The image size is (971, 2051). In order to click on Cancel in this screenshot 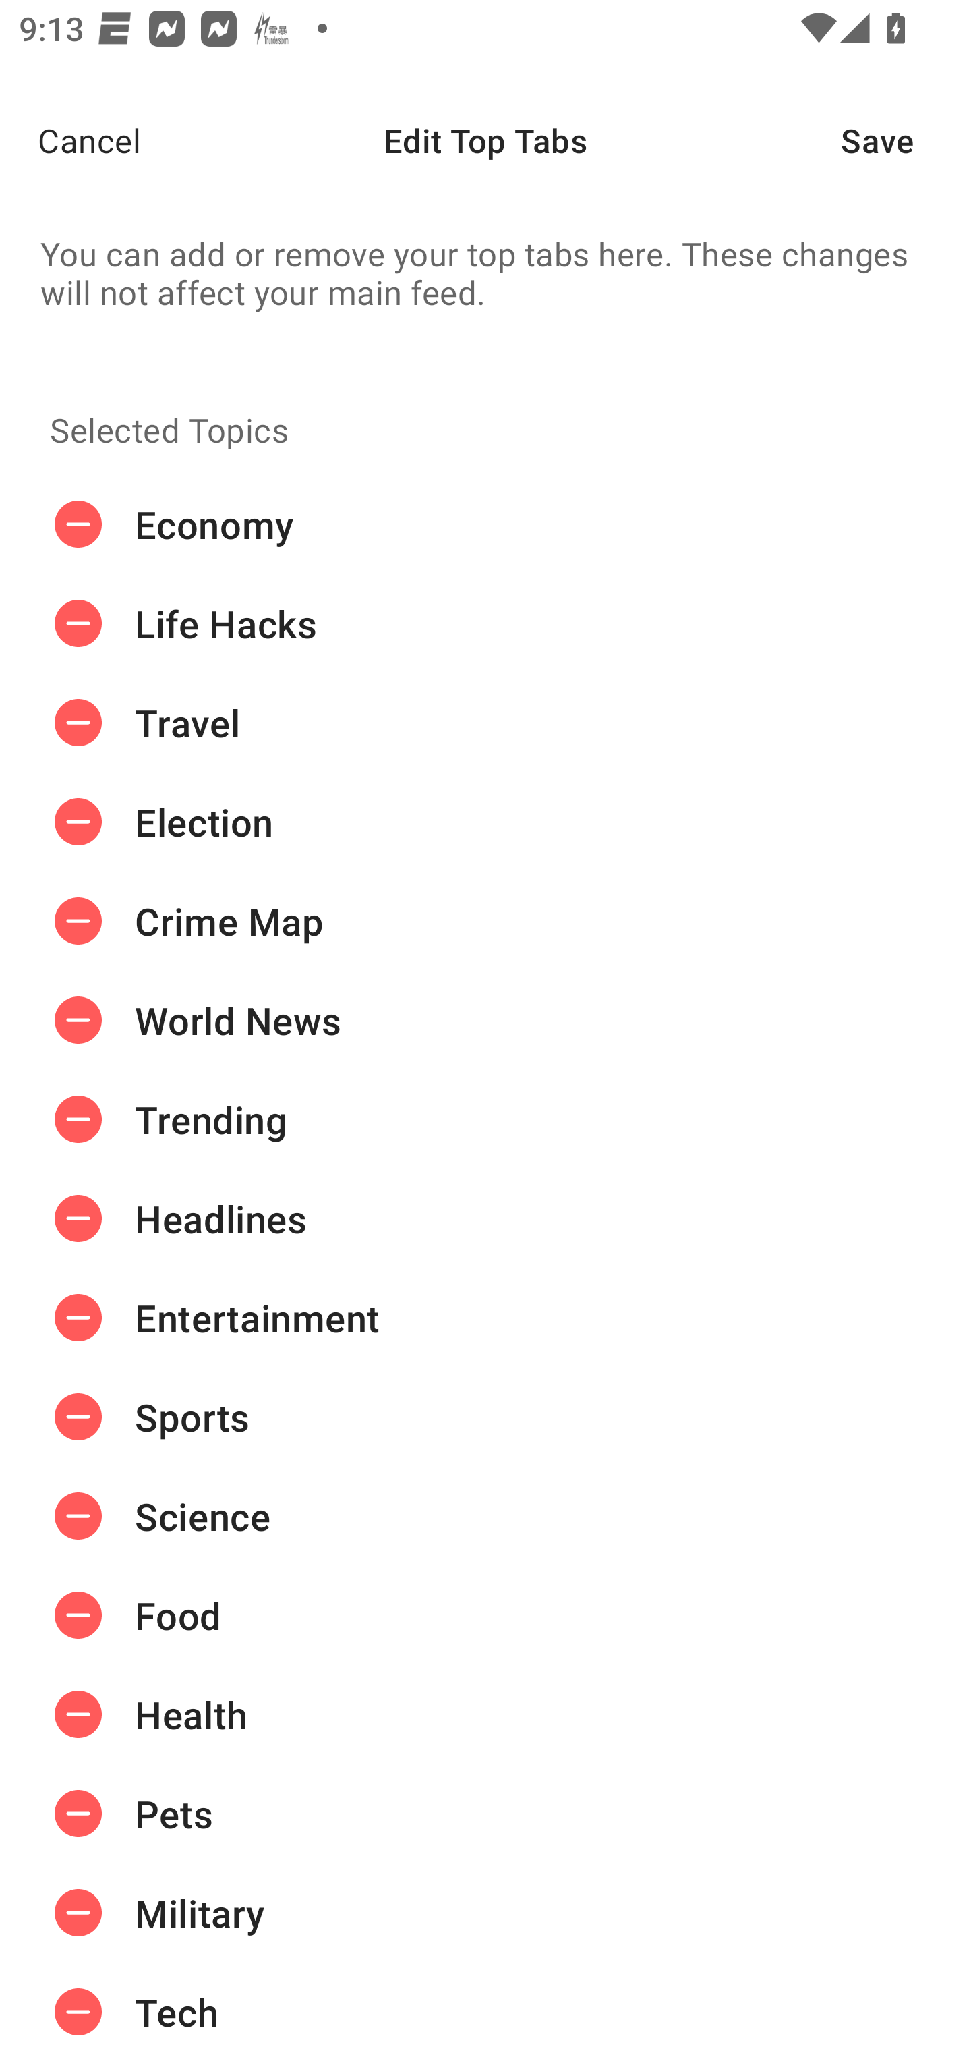, I will do `click(70, 140)`.